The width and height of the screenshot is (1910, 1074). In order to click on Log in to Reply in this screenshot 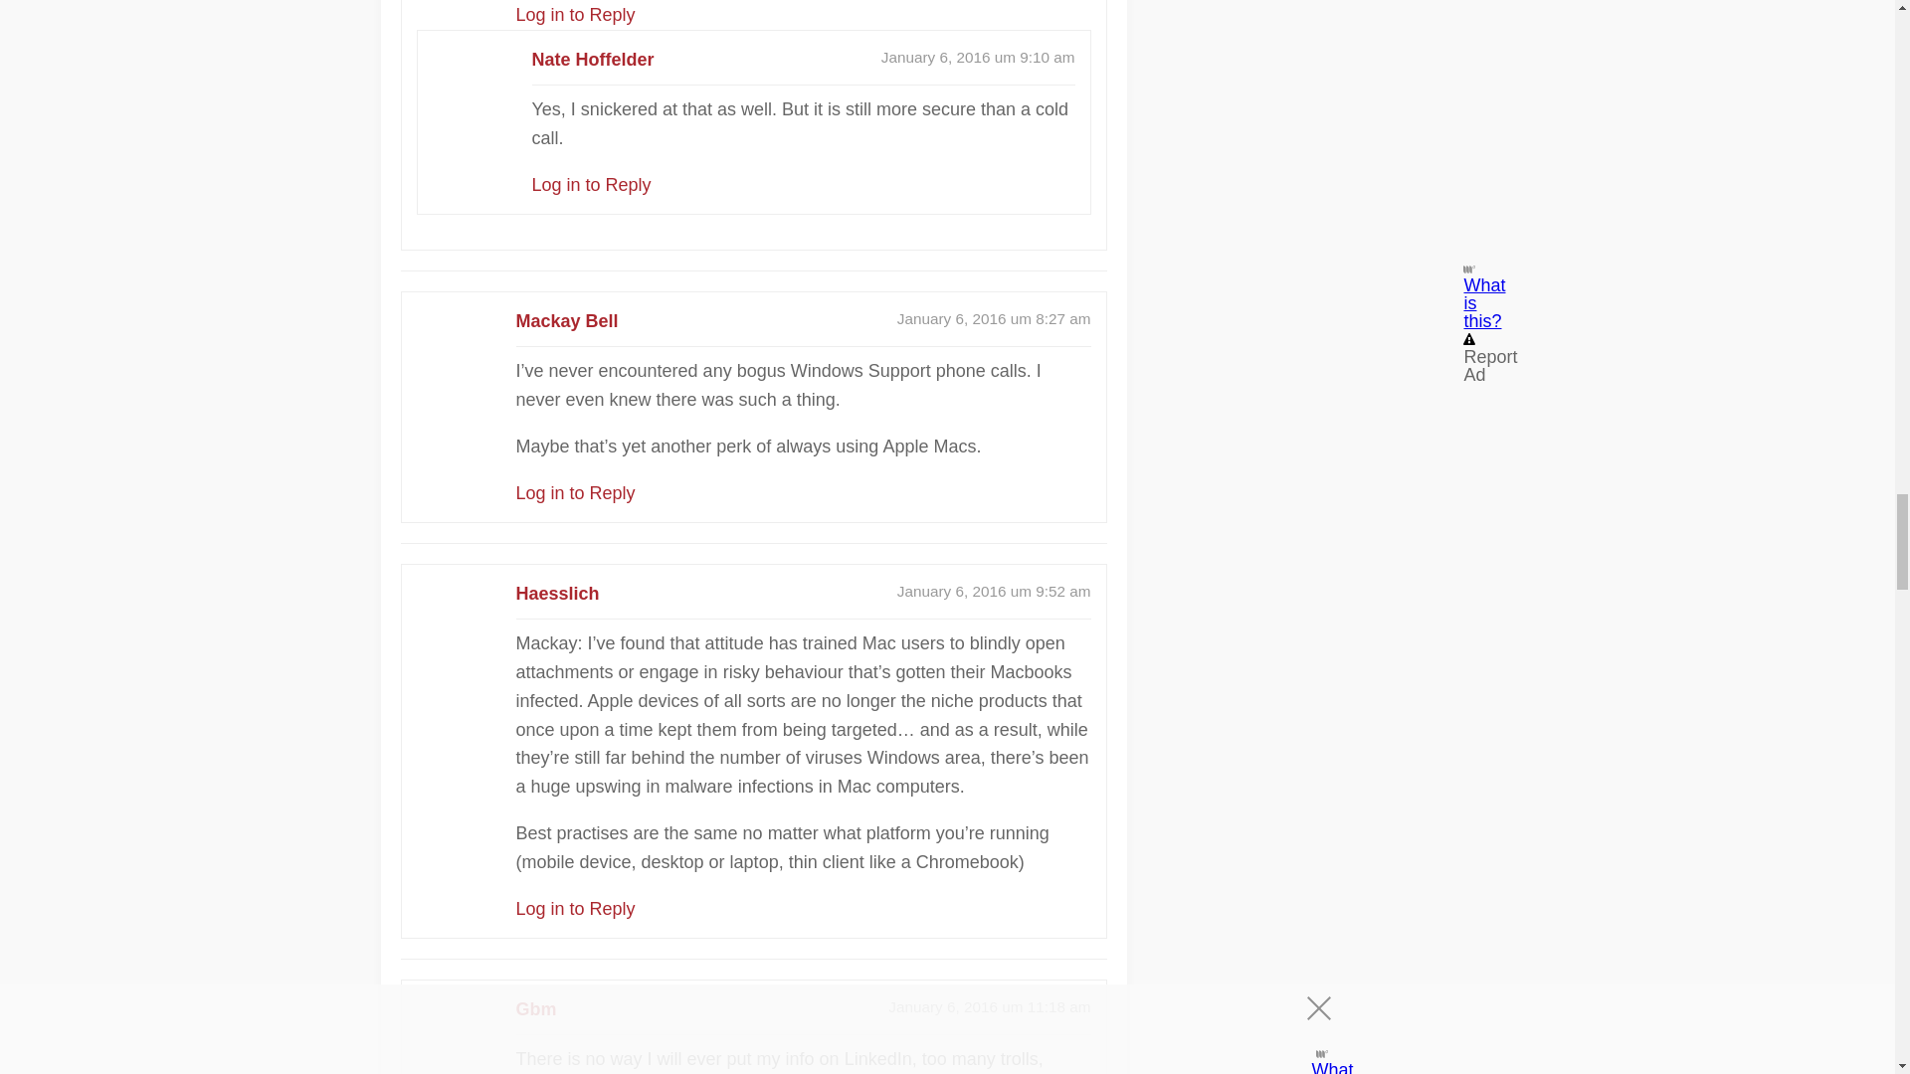, I will do `click(575, 14)`.